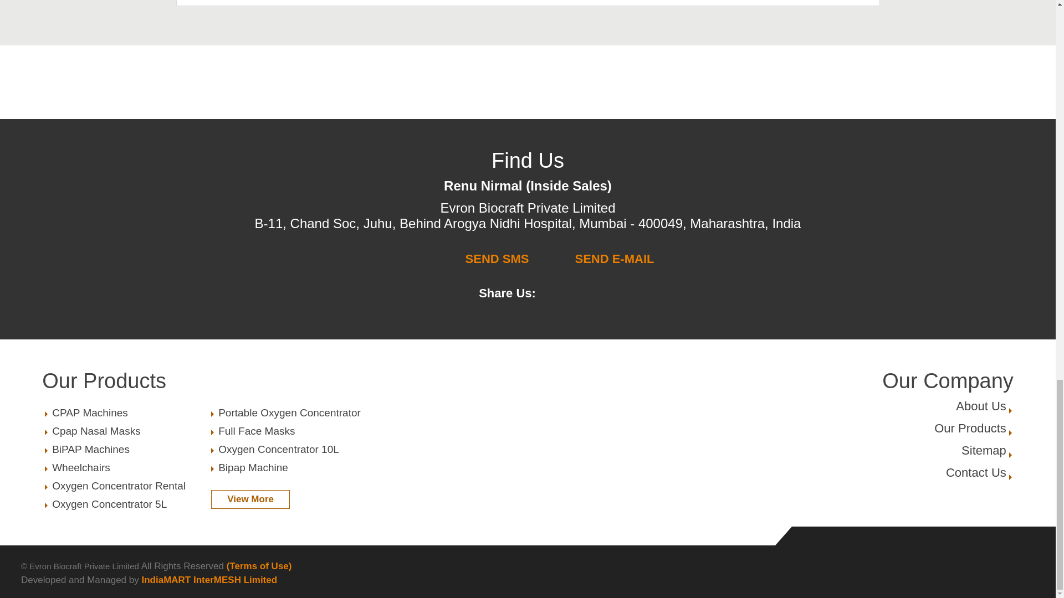  What do you see at coordinates (250, 499) in the screenshot?
I see `View More` at bounding box center [250, 499].